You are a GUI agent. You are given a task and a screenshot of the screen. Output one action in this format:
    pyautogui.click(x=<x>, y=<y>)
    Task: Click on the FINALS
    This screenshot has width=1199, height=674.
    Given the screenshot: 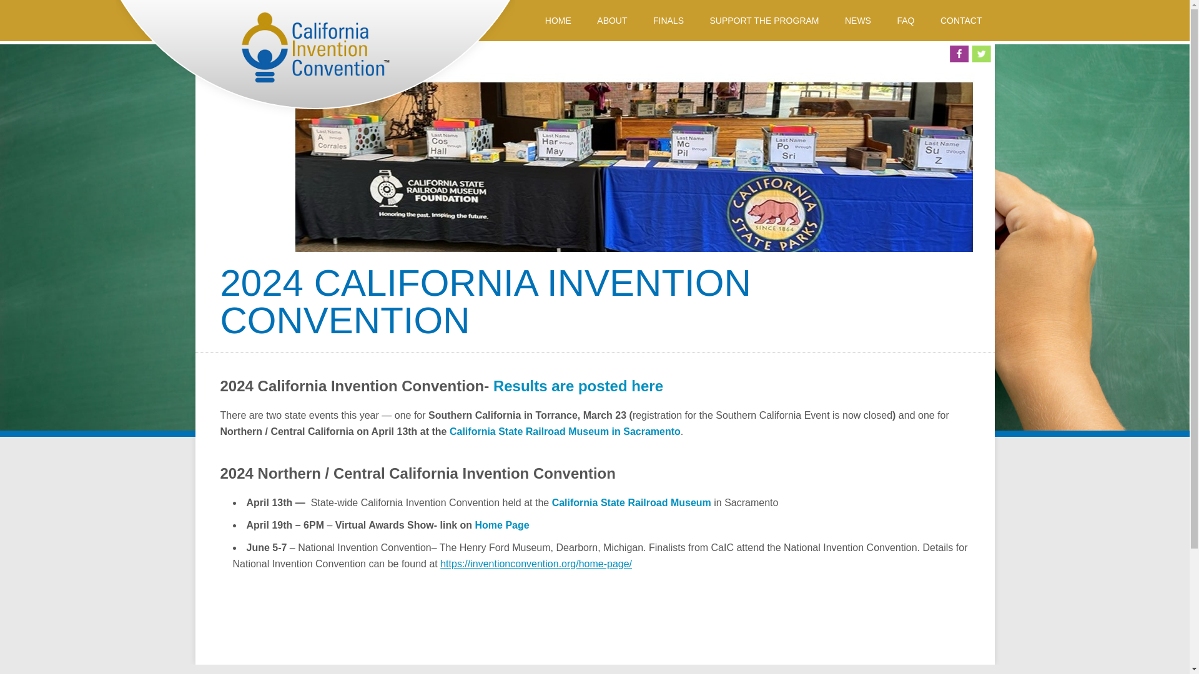 What is the action you would take?
    pyautogui.click(x=668, y=20)
    